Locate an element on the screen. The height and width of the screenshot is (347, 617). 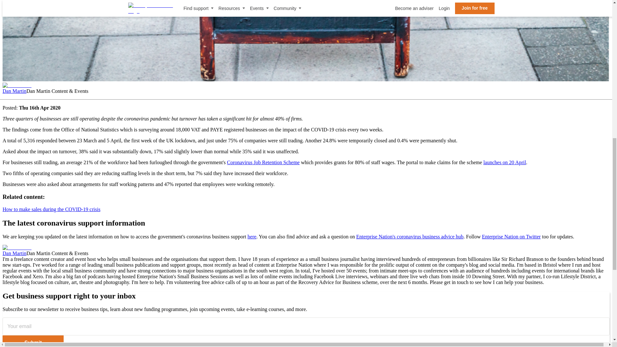
Submit is located at coordinates (33, 341).